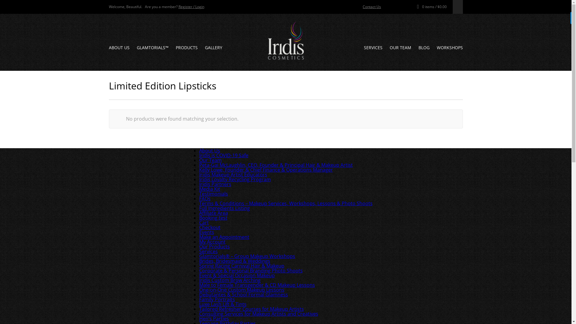  Describe the element at coordinates (242, 266) in the screenshot. I see `Spring Racing Carnival Hair & Makeup` at that location.